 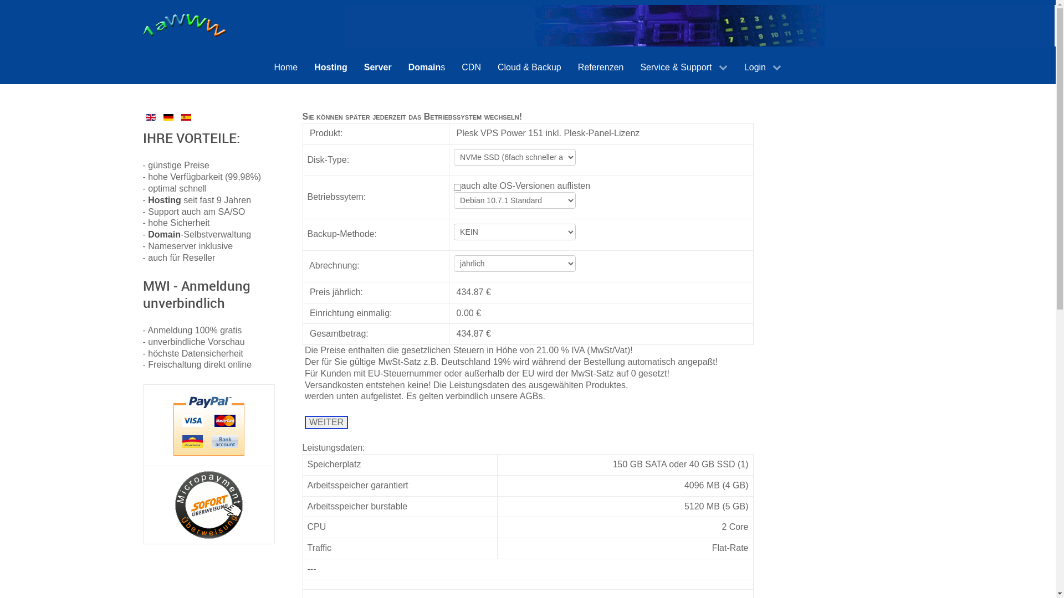 I want to click on deutsch, so click(x=168, y=117).